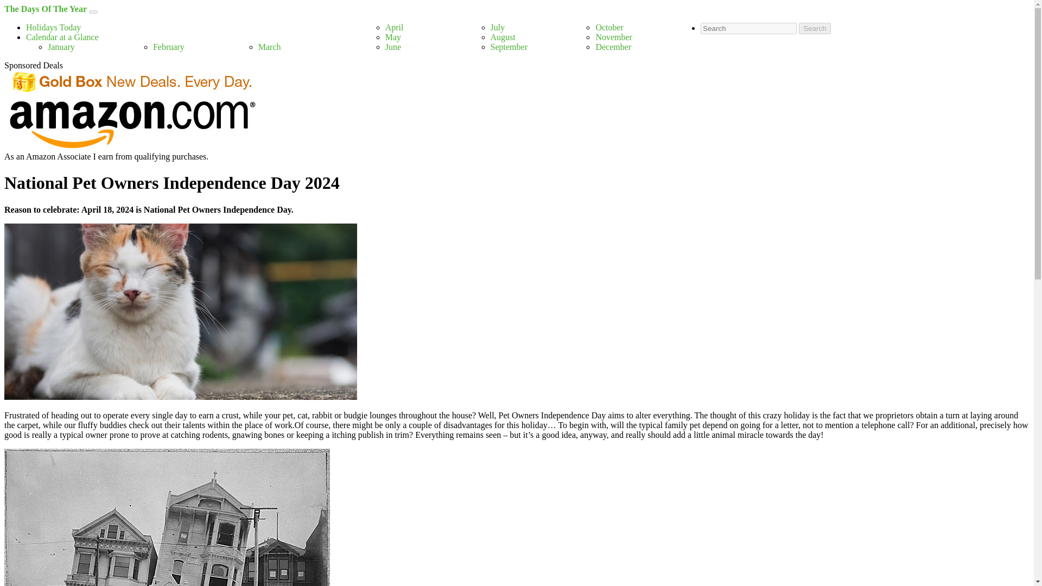 This screenshot has height=586, width=1042. What do you see at coordinates (613, 47) in the screenshot?
I see `December` at bounding box center [613, 47].